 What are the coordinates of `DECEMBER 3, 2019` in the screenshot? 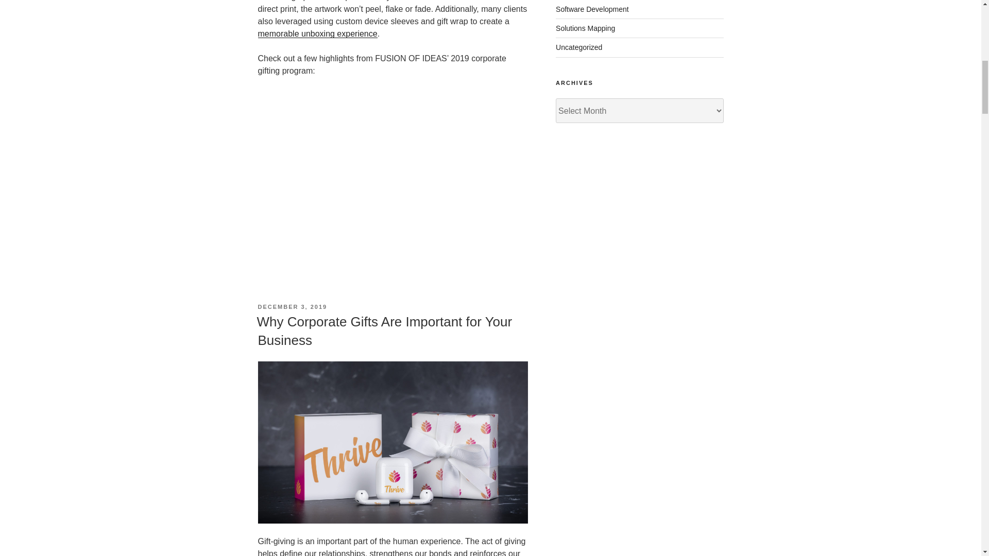 It's located at (292, 306).